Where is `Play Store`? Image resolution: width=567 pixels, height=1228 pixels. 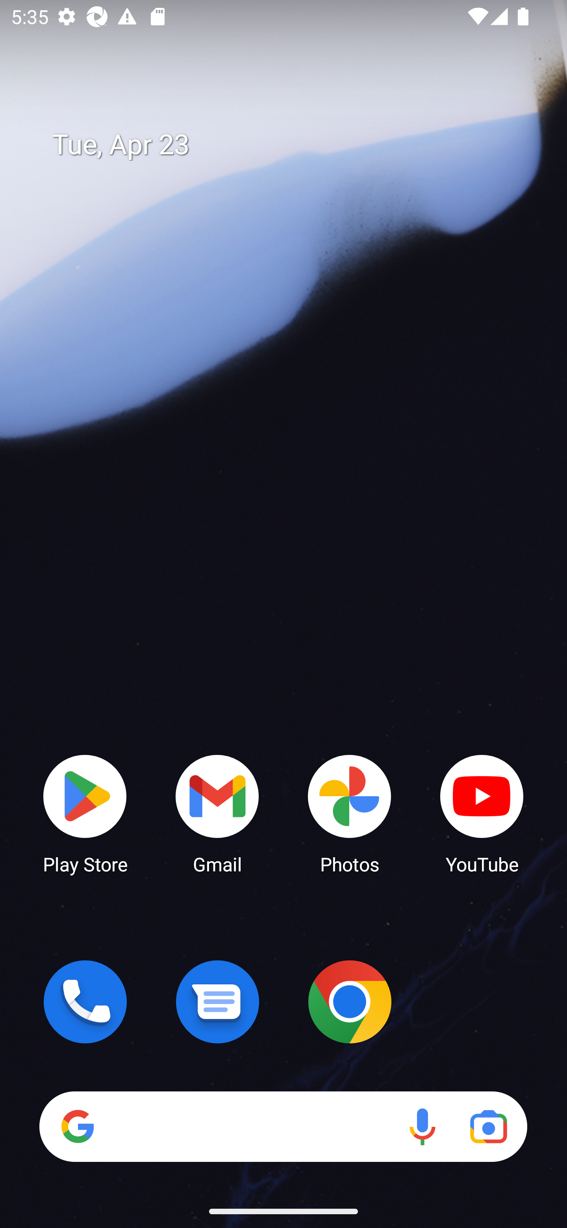
Play Store is located at coordinates (85, 813).